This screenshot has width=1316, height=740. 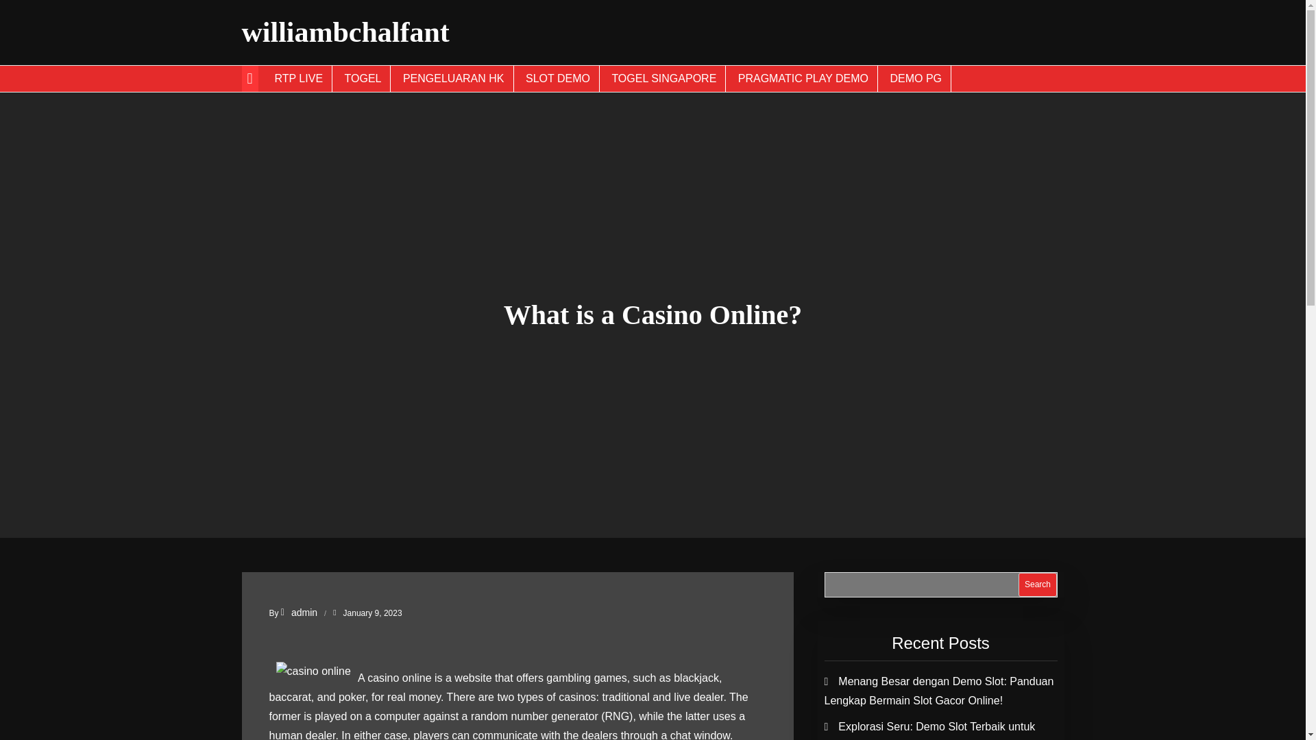 What do you see at coordinates (454, 78) in the screenshot?
I see `PENGELUARAN HK` at bounding box center [454, 78].